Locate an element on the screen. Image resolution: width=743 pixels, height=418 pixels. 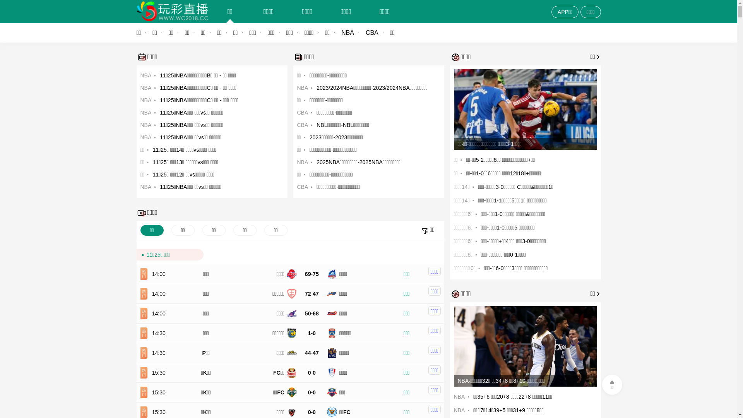
CBA is located at coordinates (378, 33).